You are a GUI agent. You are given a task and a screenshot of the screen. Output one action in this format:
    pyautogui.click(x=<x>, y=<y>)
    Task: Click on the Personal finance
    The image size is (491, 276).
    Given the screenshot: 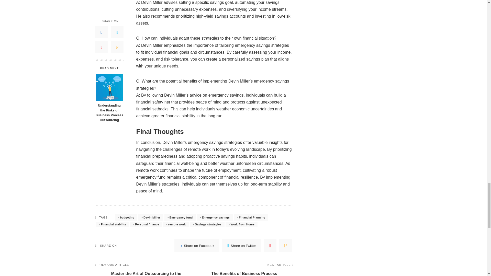 What is the action you would take?
    pyautogui.click(x=146, y=224)
    